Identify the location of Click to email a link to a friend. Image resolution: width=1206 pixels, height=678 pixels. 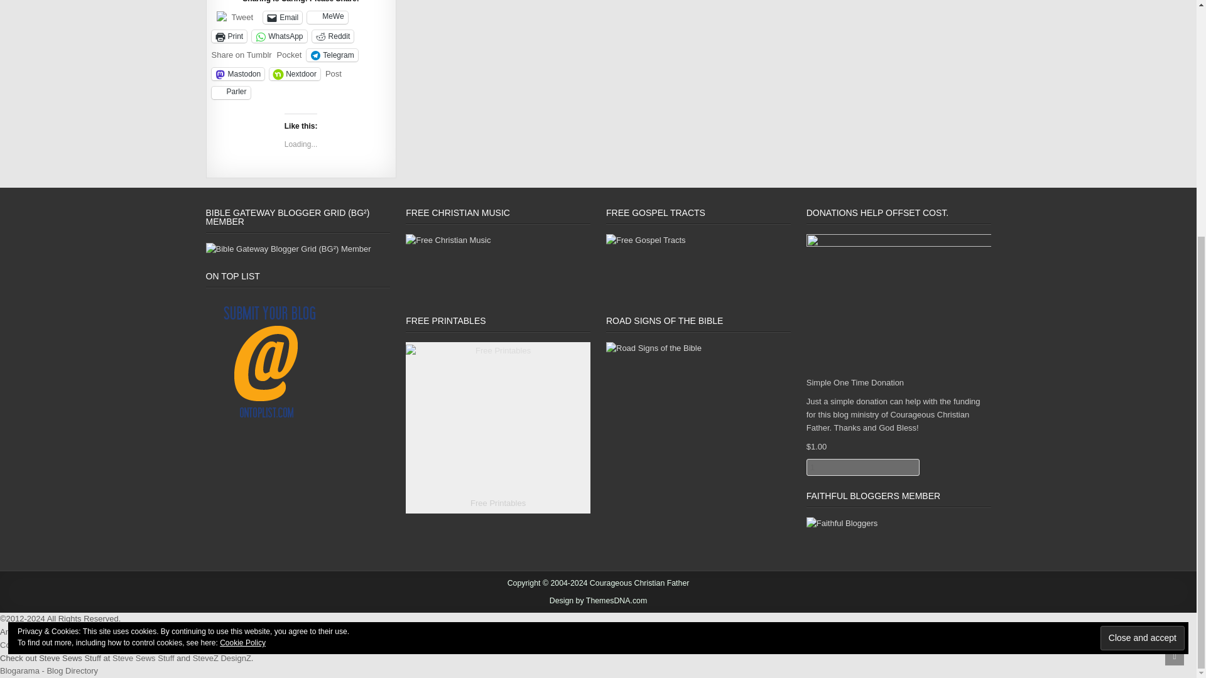
(283, 18).